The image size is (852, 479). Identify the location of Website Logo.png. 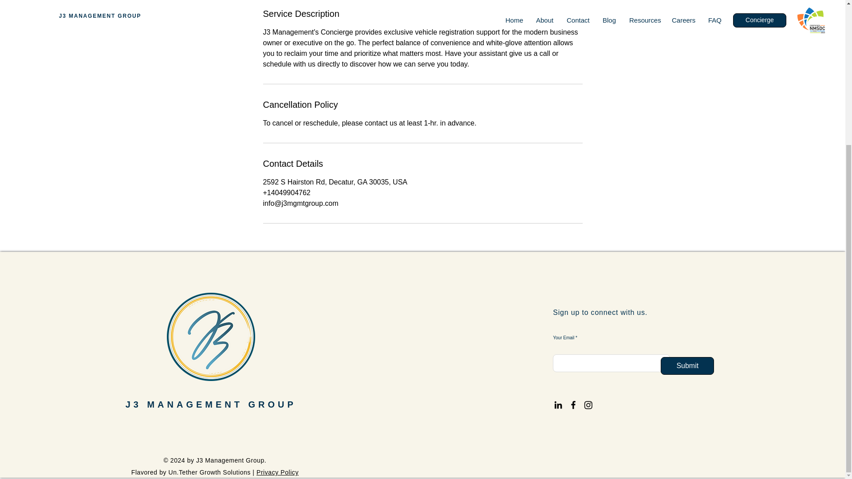
(211, 336).